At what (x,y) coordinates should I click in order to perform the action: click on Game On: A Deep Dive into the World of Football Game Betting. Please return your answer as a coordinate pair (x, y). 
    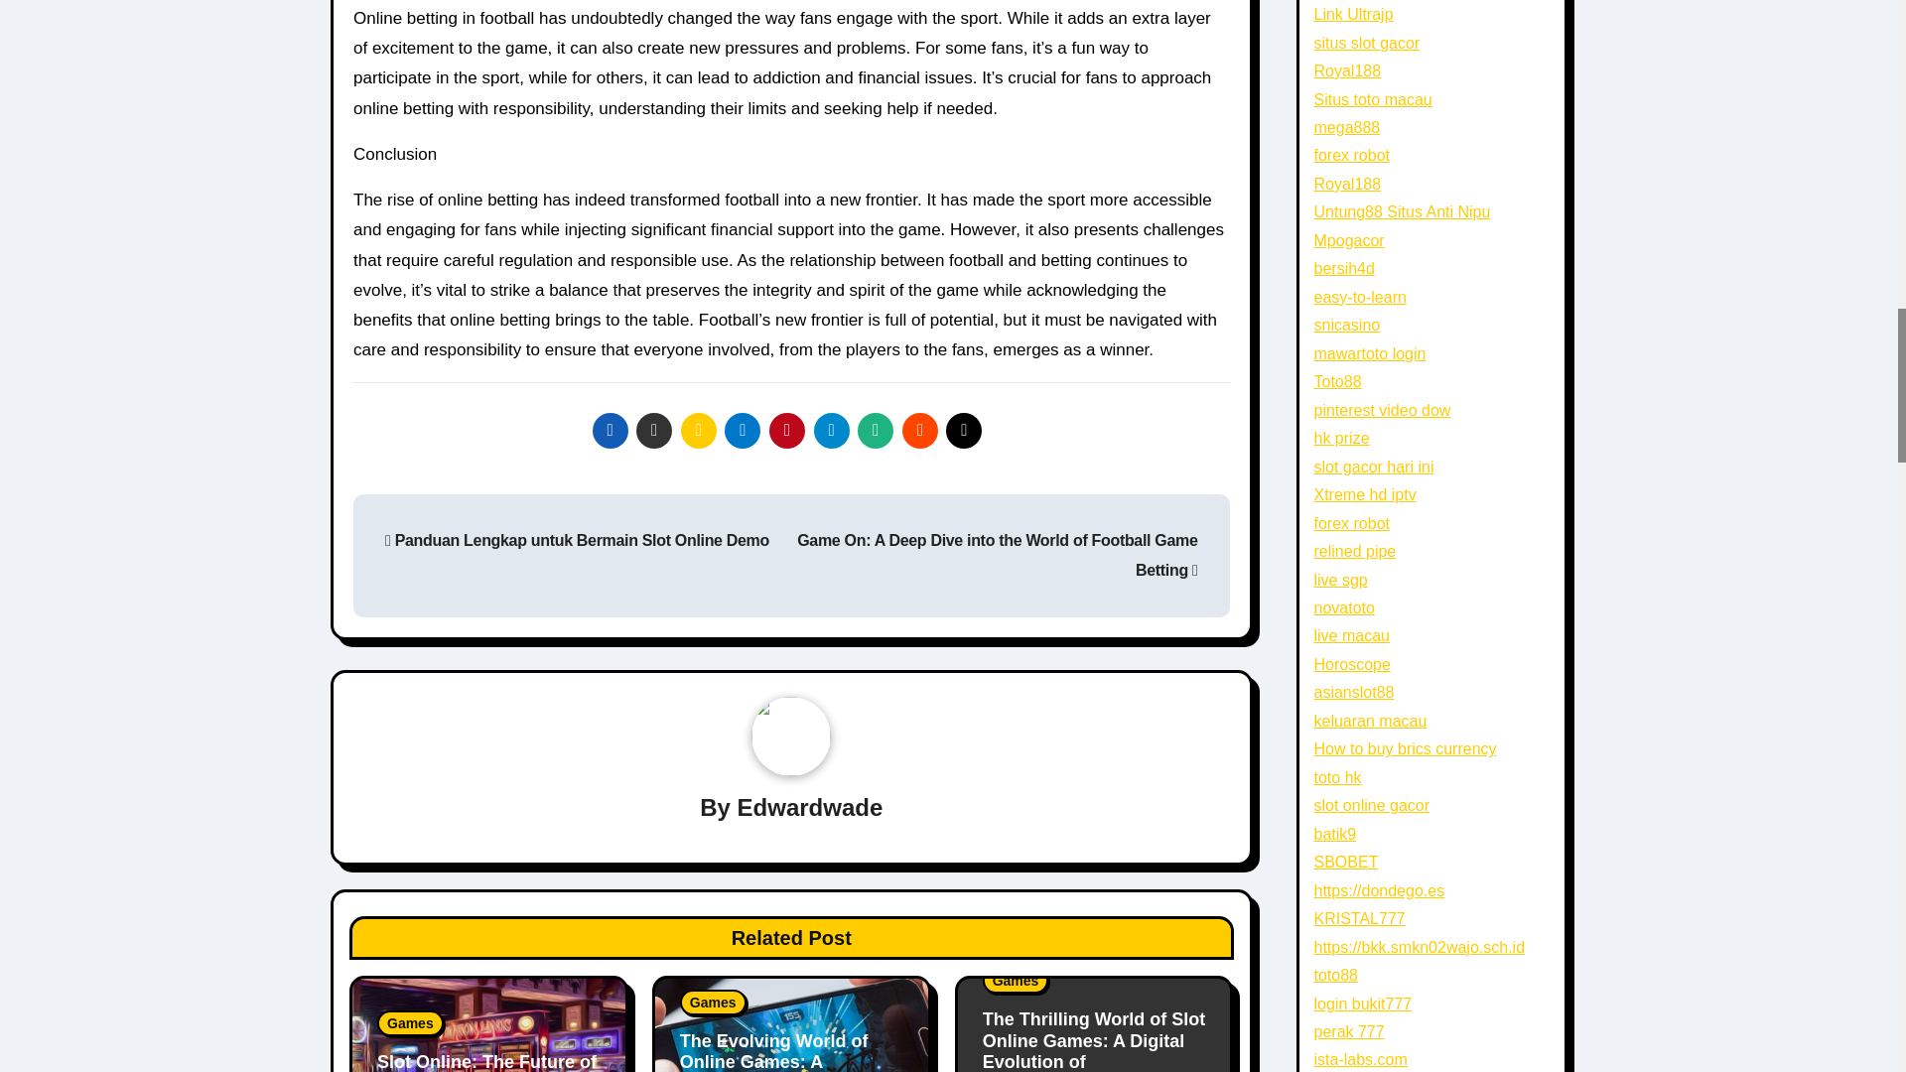
    Looking at the image, I should click on (997, 555).